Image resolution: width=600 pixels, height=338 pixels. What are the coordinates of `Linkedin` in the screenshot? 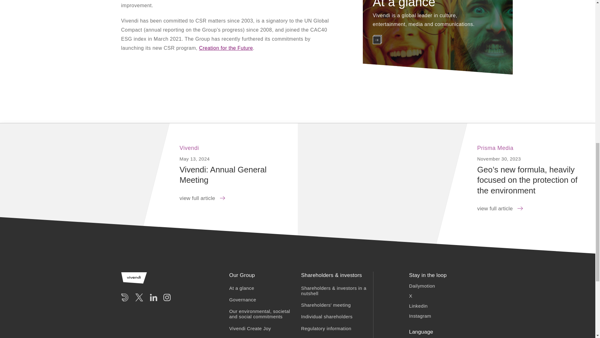 It's located at (418, 306).